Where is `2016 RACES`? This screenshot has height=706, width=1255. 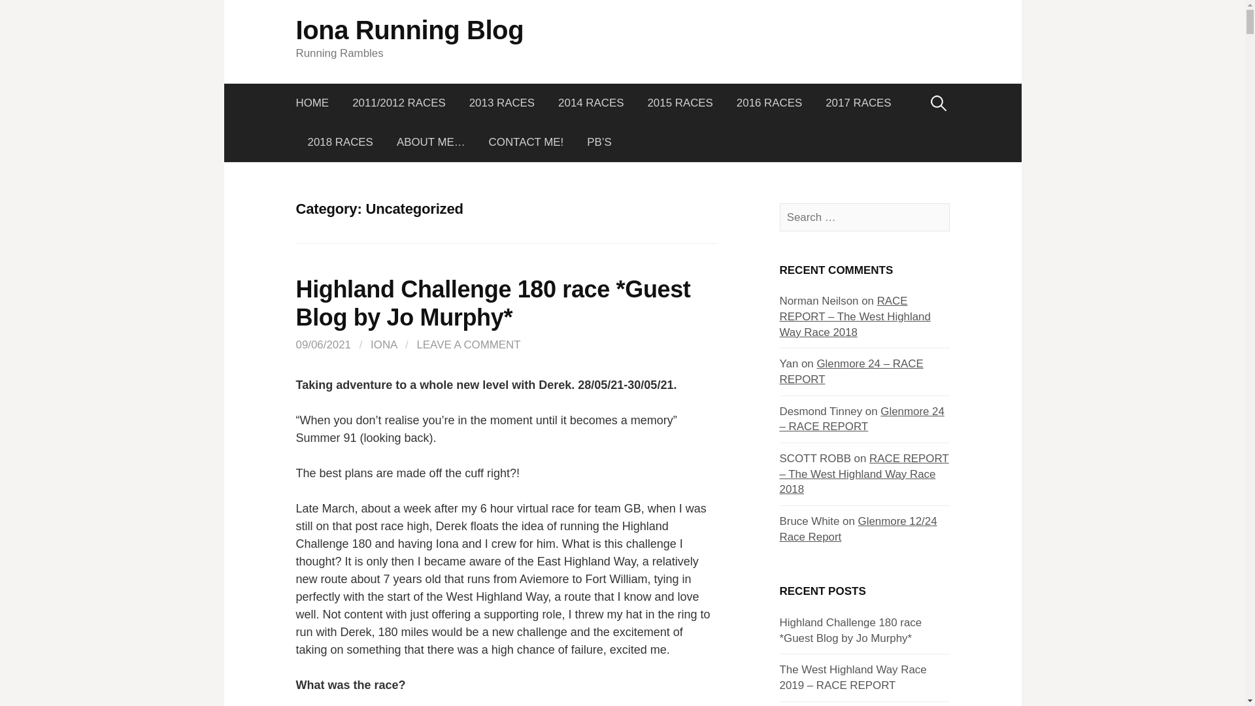
2016 RACES is located at coordinates (769, 103).